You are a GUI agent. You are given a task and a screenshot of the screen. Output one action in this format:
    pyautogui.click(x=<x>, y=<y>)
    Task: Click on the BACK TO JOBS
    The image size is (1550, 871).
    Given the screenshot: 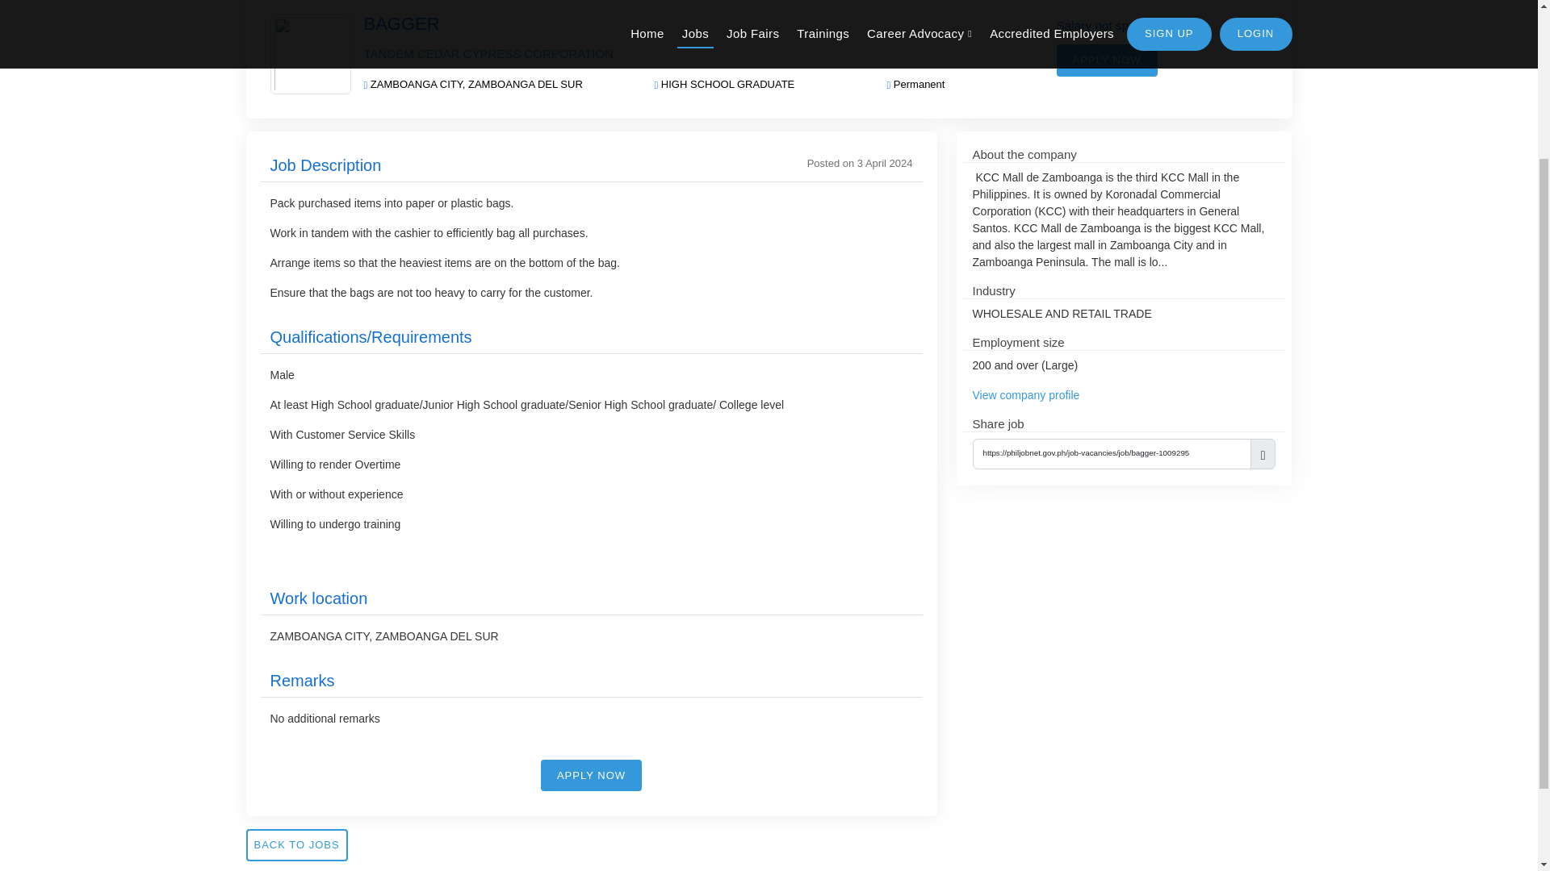 What is the action you would take?
    pyautogui.click(x=295, y=845)
    